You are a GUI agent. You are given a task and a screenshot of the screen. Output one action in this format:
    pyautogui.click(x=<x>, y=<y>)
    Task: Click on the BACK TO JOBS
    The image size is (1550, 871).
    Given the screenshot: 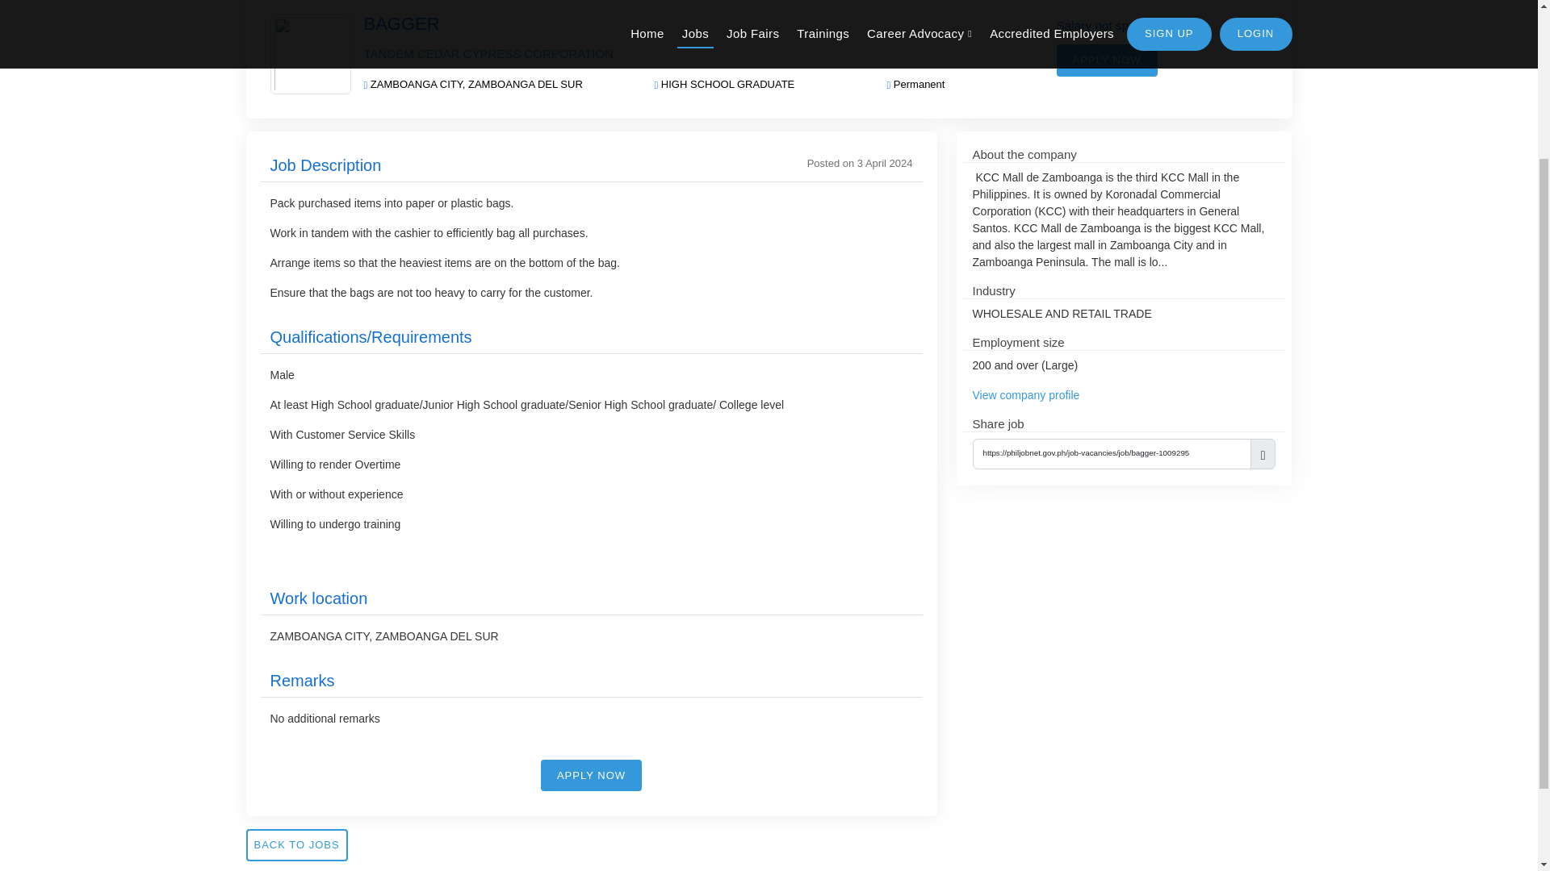 What is the action you would take?
    pyautogui.click(x=295, y=845)
    